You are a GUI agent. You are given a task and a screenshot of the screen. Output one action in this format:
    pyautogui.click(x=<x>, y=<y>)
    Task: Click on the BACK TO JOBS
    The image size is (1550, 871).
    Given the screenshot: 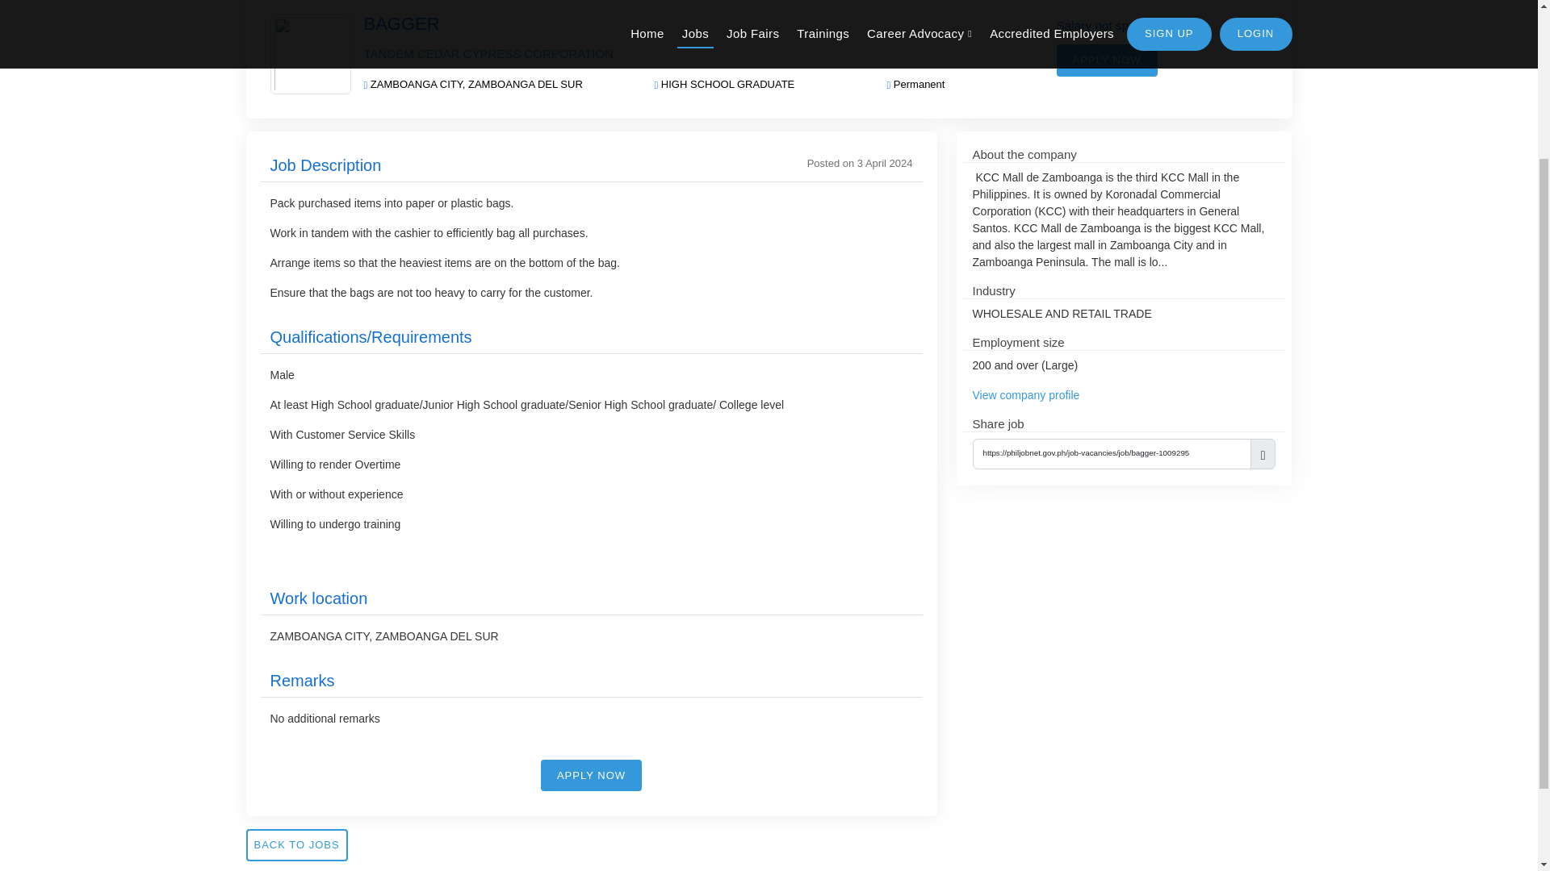 What is the action you would take?
    pyautogui.click(x=295, y=845)
    